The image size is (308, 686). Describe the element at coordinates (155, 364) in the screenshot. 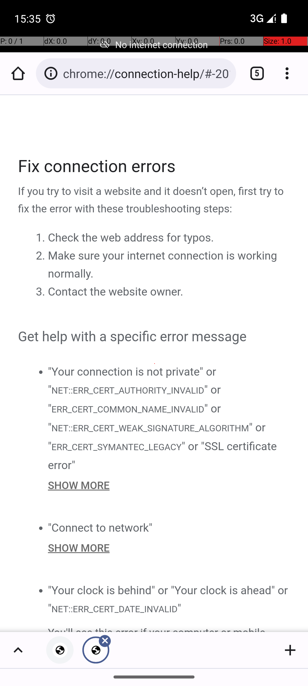

I see `Connection Help` at that location.